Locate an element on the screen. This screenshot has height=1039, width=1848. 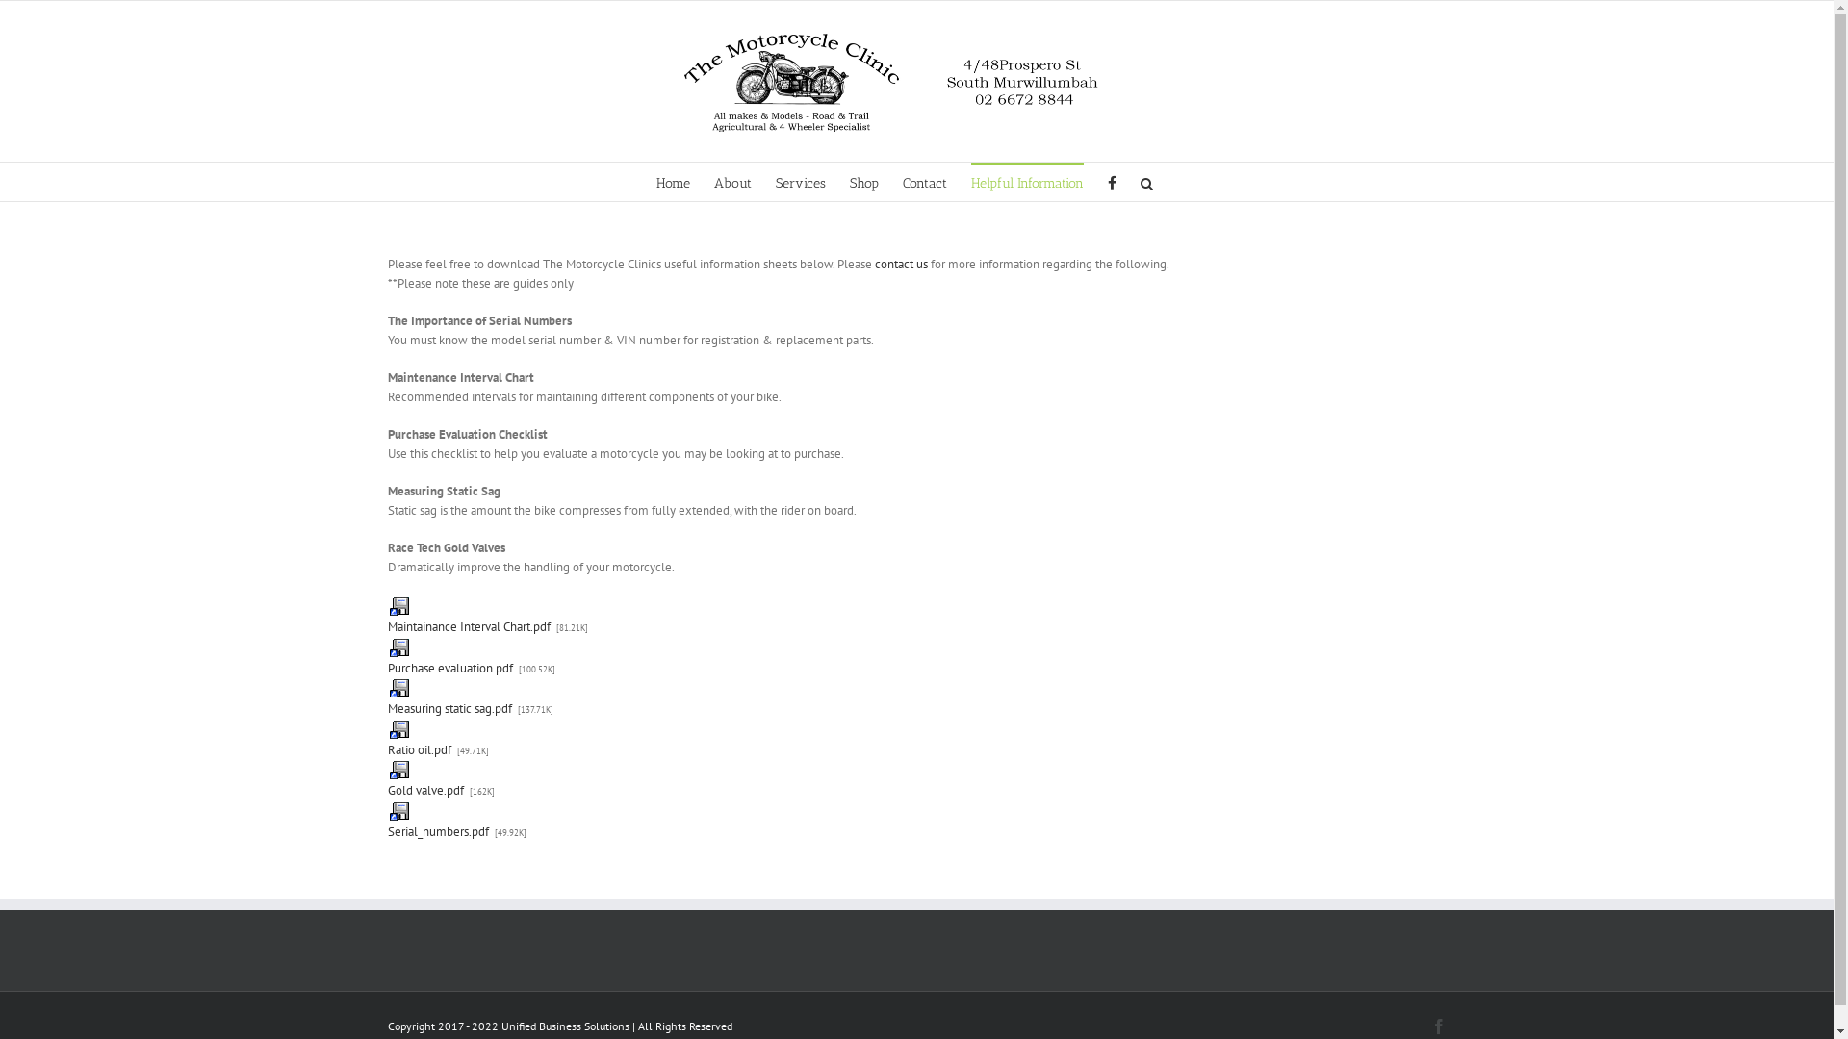
Home is located at coordinates (674, 182).